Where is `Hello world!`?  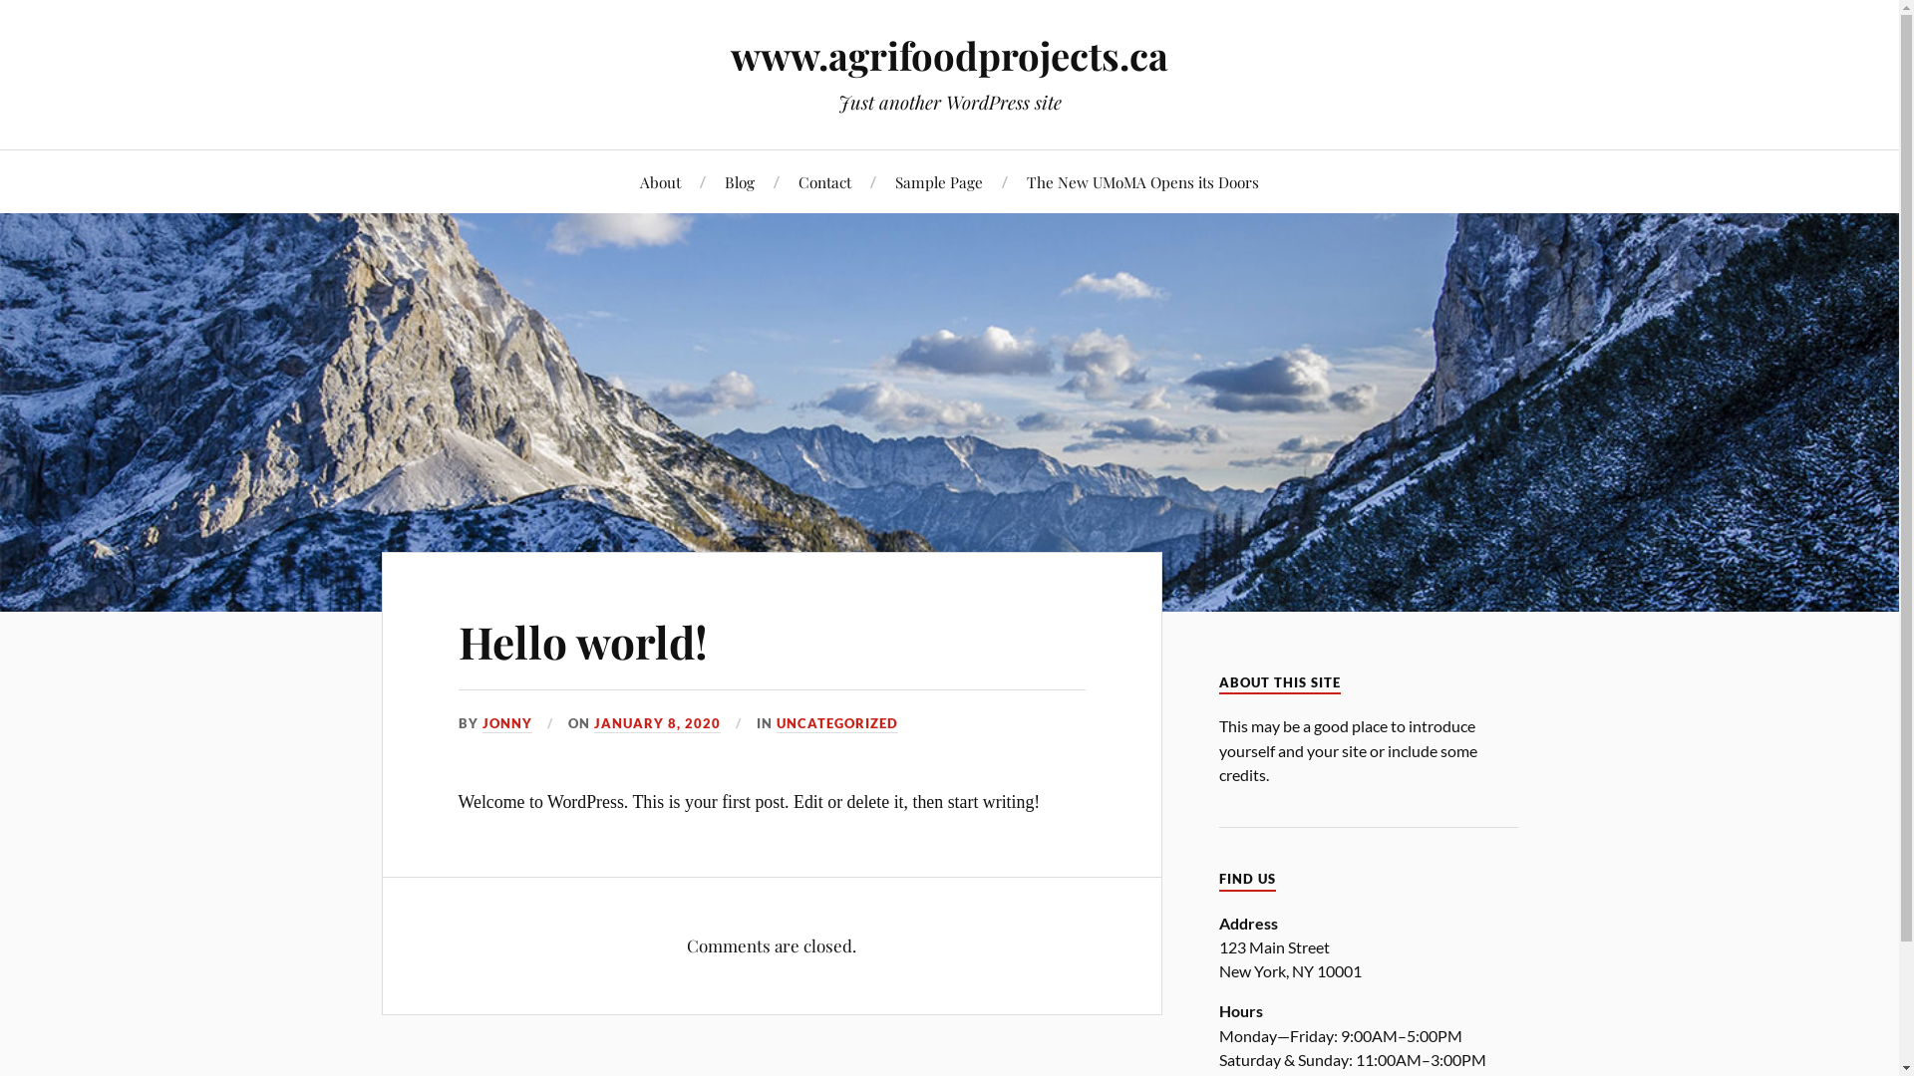 Hello world! is located at coordinates (583, 642).